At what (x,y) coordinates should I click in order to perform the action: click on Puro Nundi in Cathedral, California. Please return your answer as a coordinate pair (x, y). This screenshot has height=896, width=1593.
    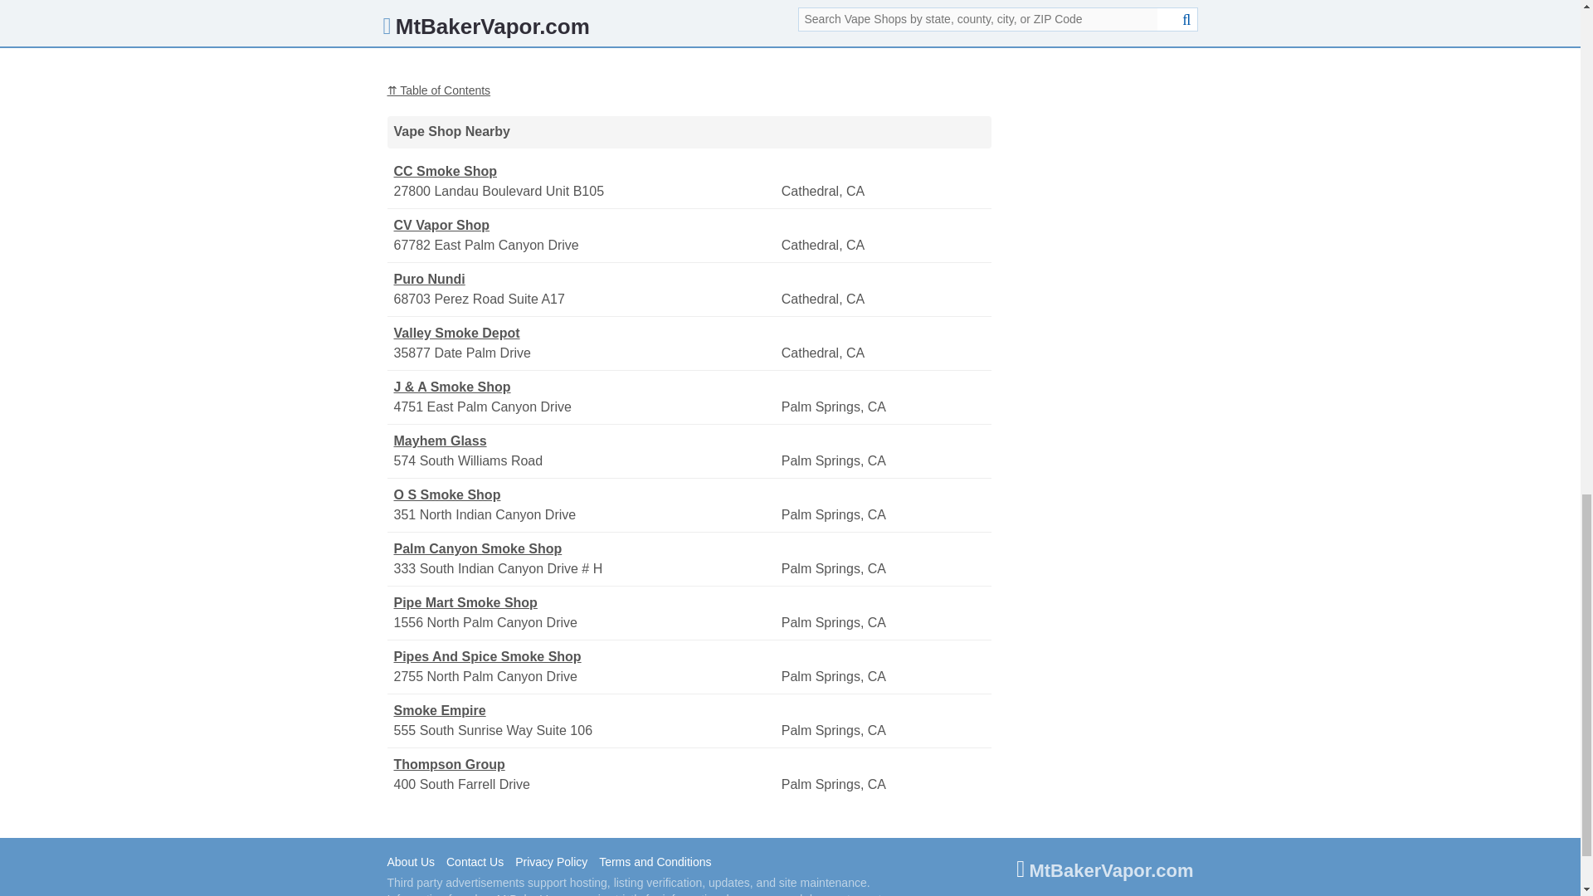
    Looking at the image, I should click on (585, 279).